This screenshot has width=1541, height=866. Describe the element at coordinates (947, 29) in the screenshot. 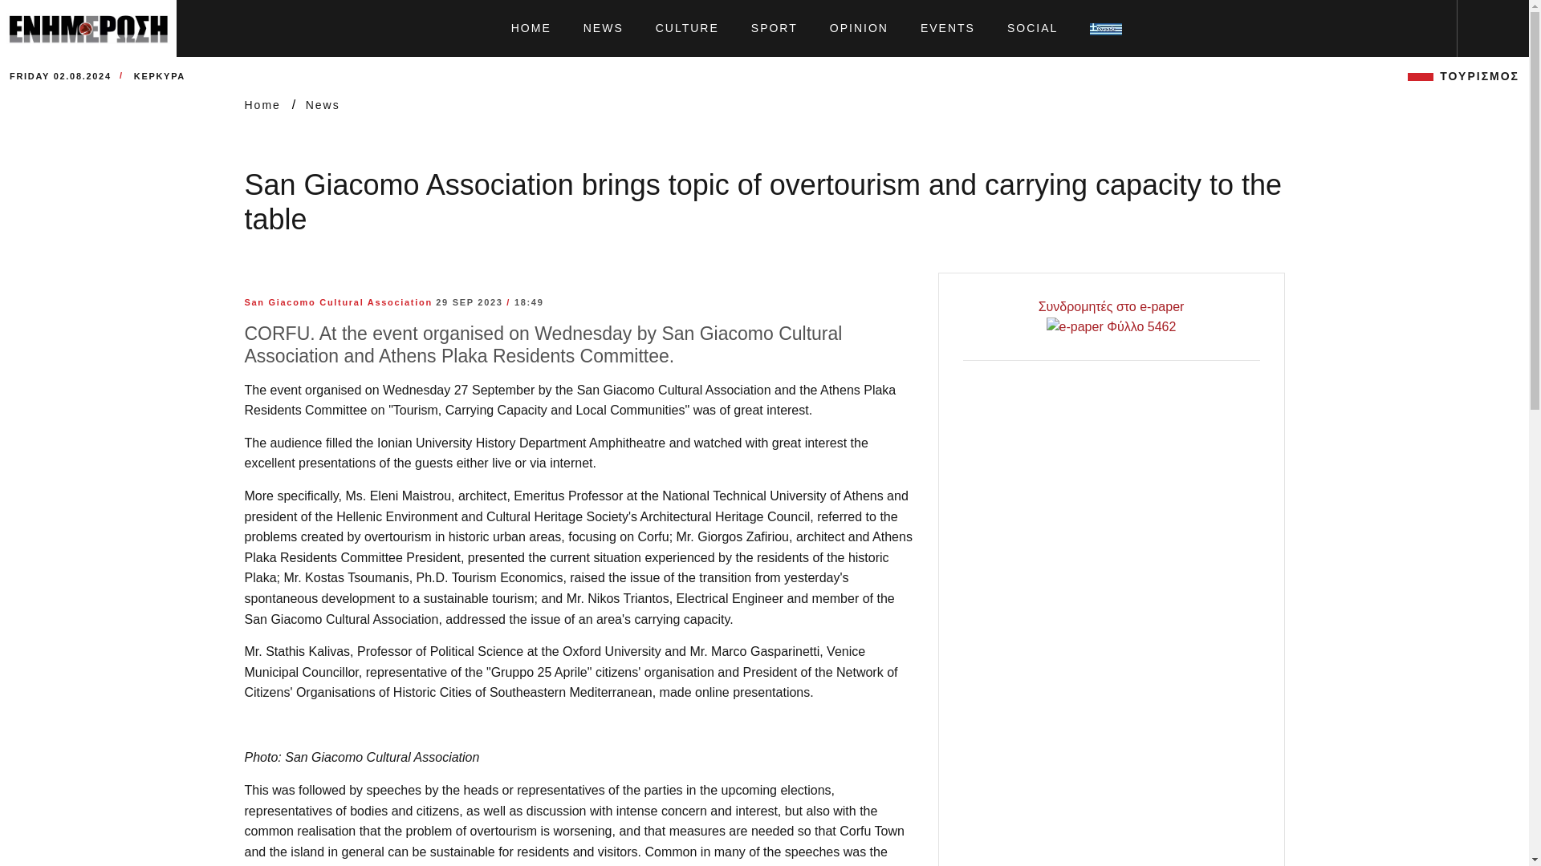

I see `EVENTS` at that location.